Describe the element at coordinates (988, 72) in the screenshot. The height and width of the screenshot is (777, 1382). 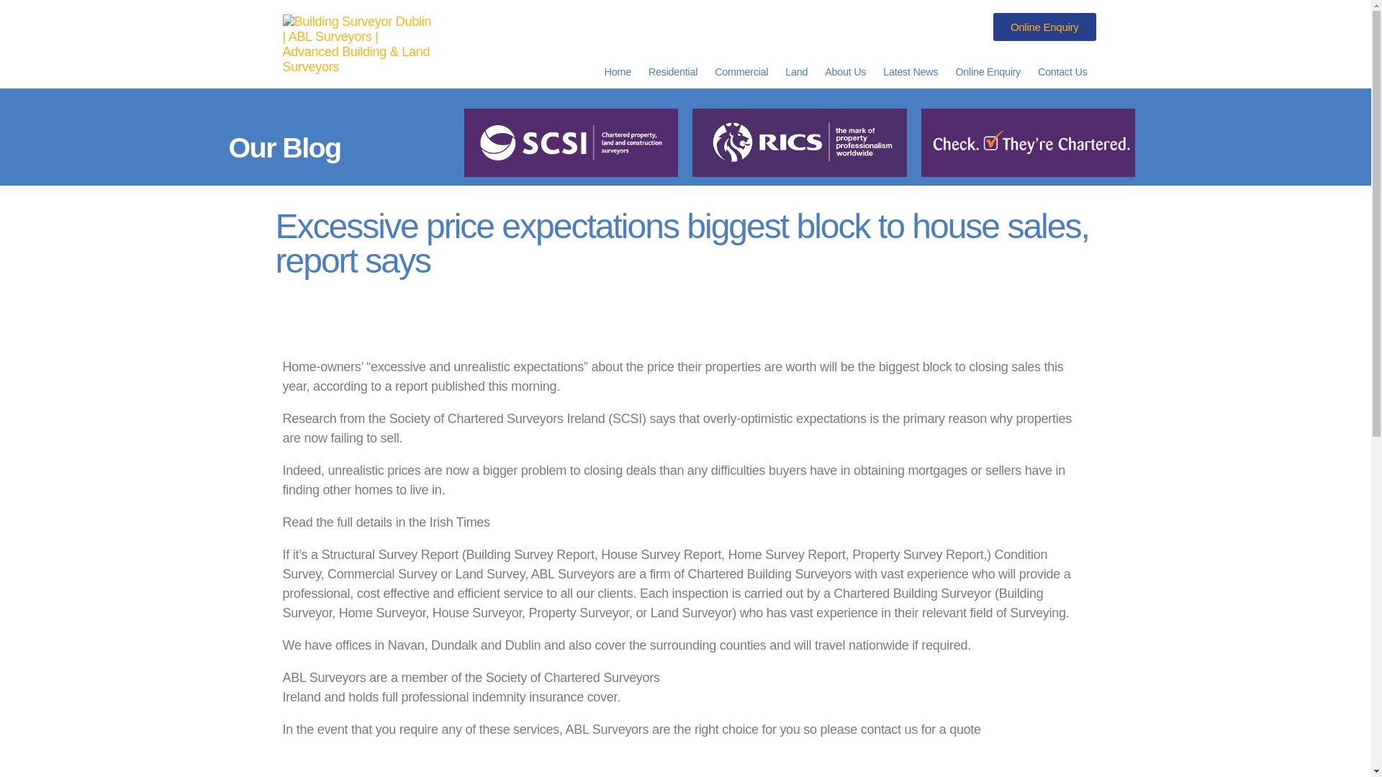
I see `Online Enquiry` at that location.